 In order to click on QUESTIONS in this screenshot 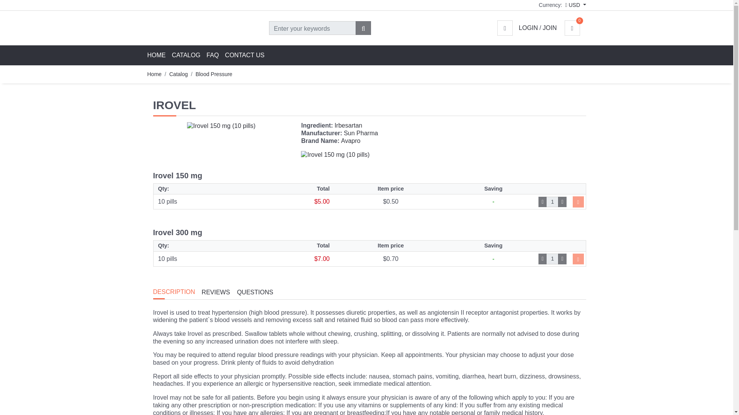, I will do `click(258, 292)`.